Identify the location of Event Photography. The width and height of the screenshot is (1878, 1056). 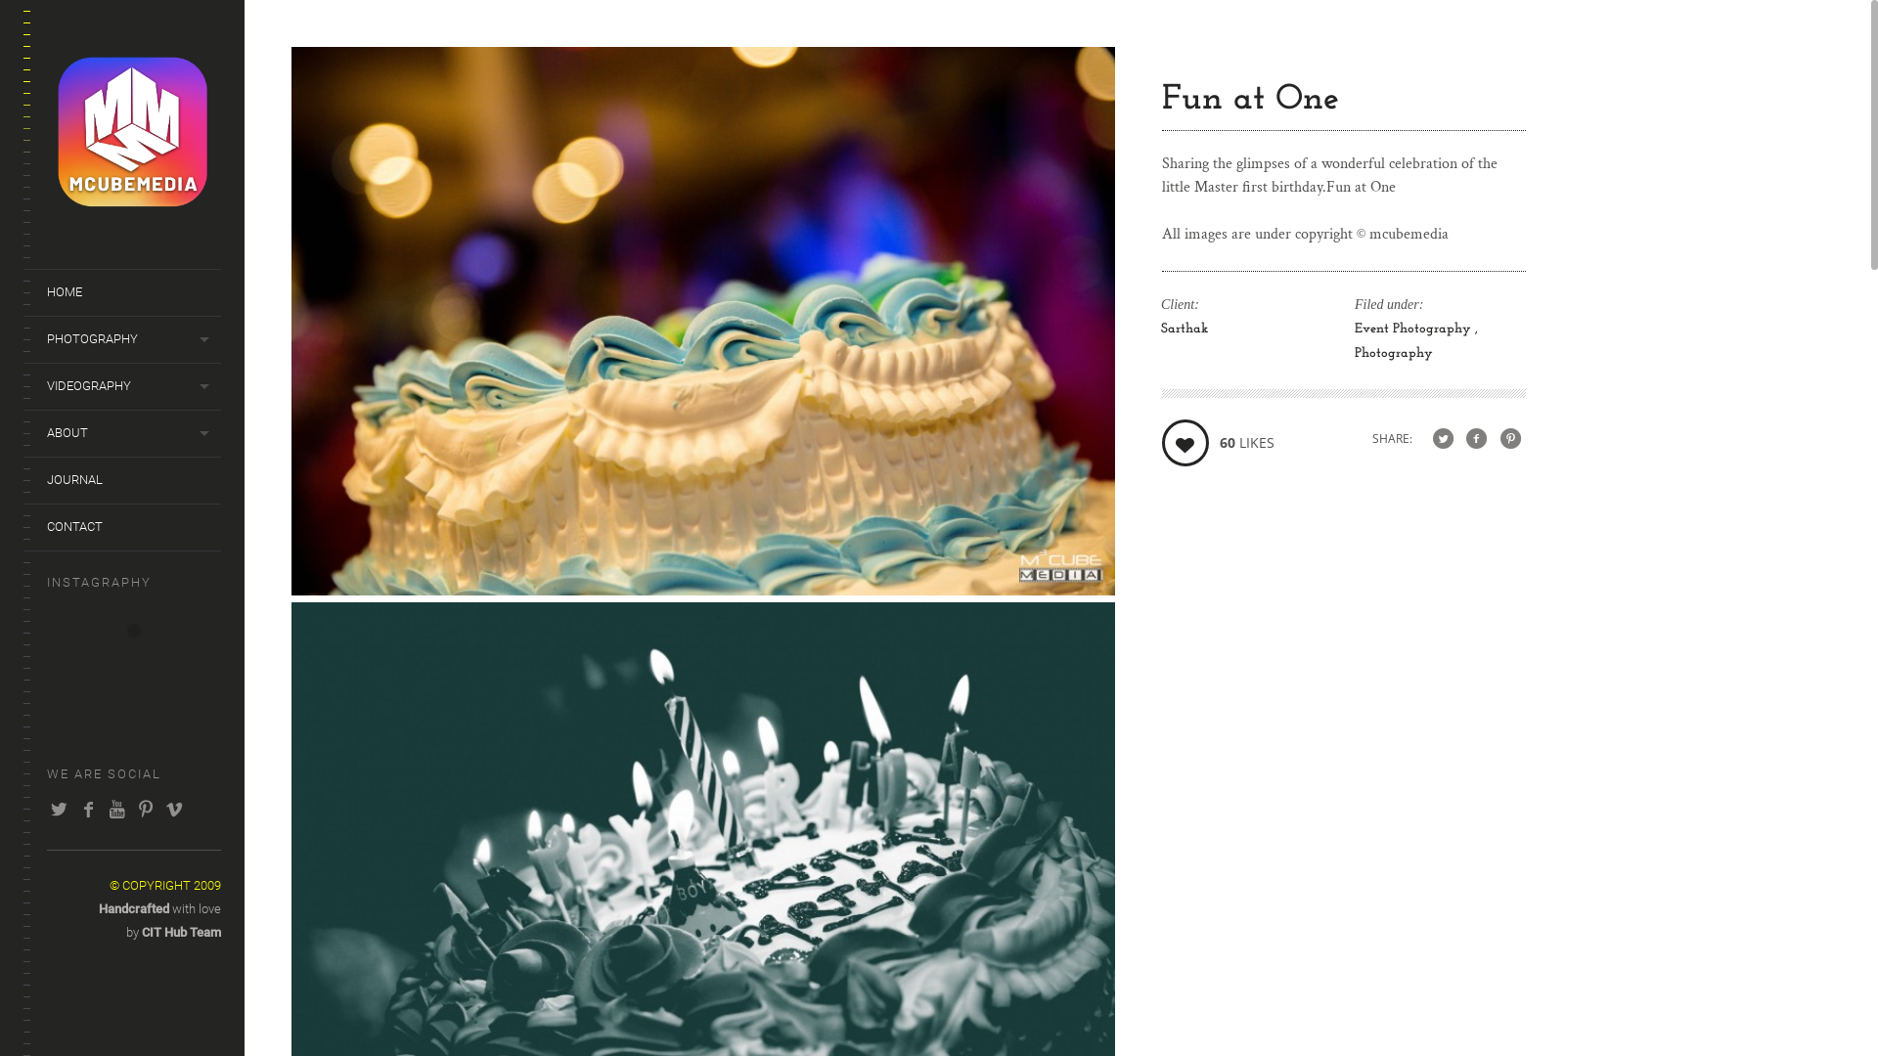
(1416, 329).